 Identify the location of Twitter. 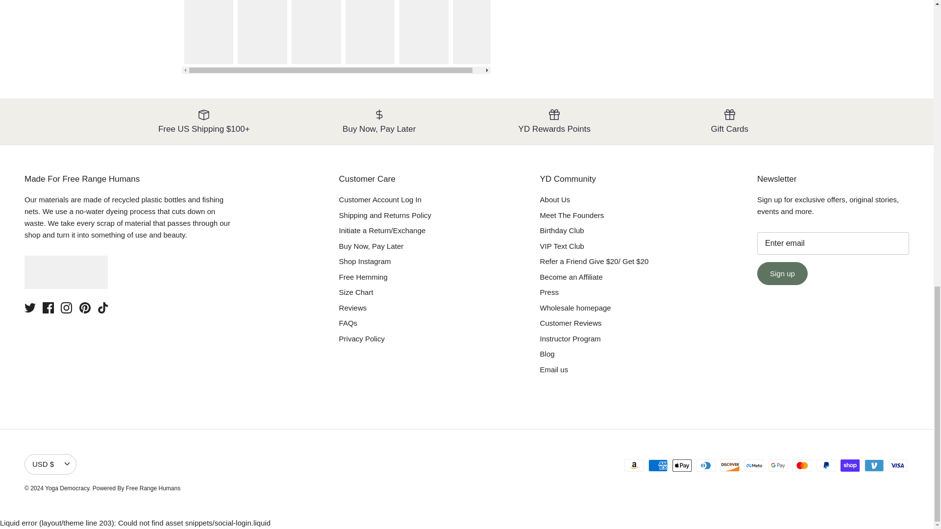
(29, 308).